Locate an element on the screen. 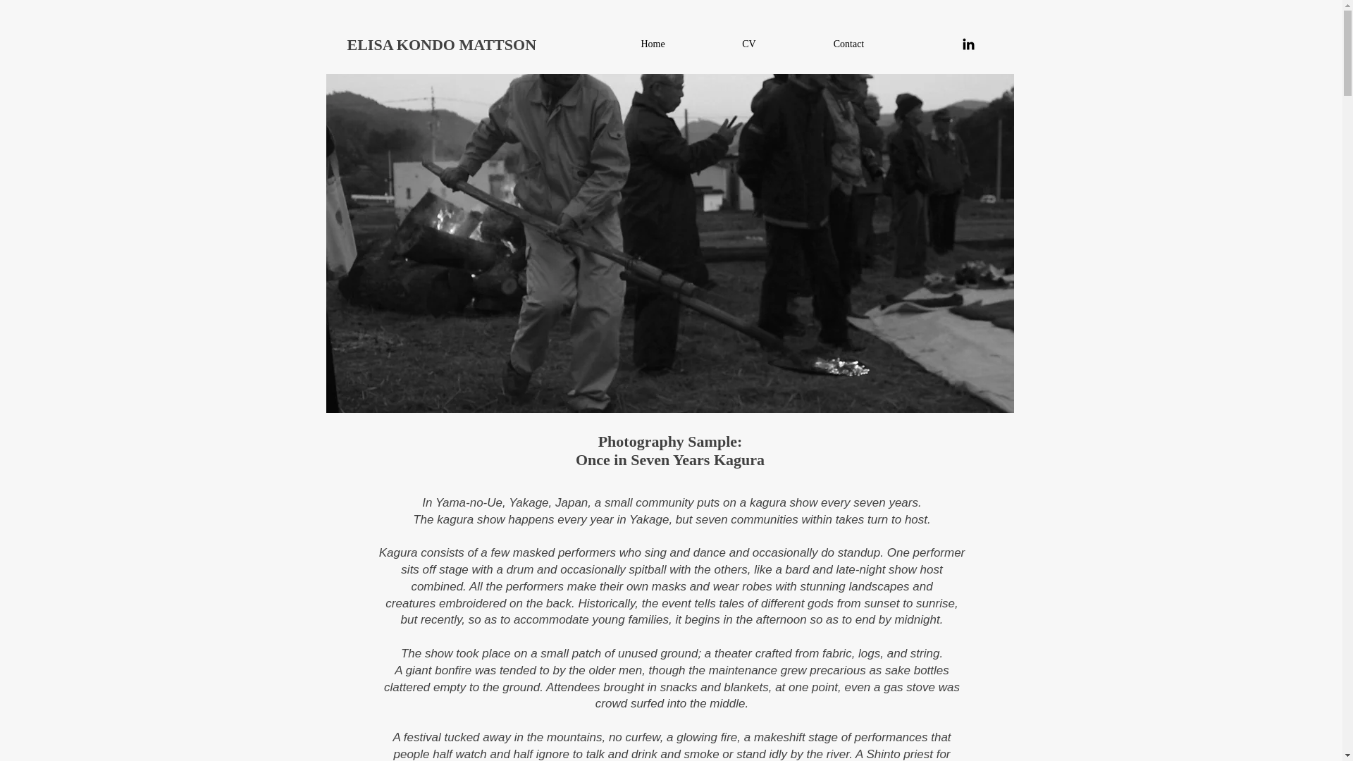 Image resolution: width=1353 pixels, height=761 pixels. Contact is located at coordinates (848, 44).